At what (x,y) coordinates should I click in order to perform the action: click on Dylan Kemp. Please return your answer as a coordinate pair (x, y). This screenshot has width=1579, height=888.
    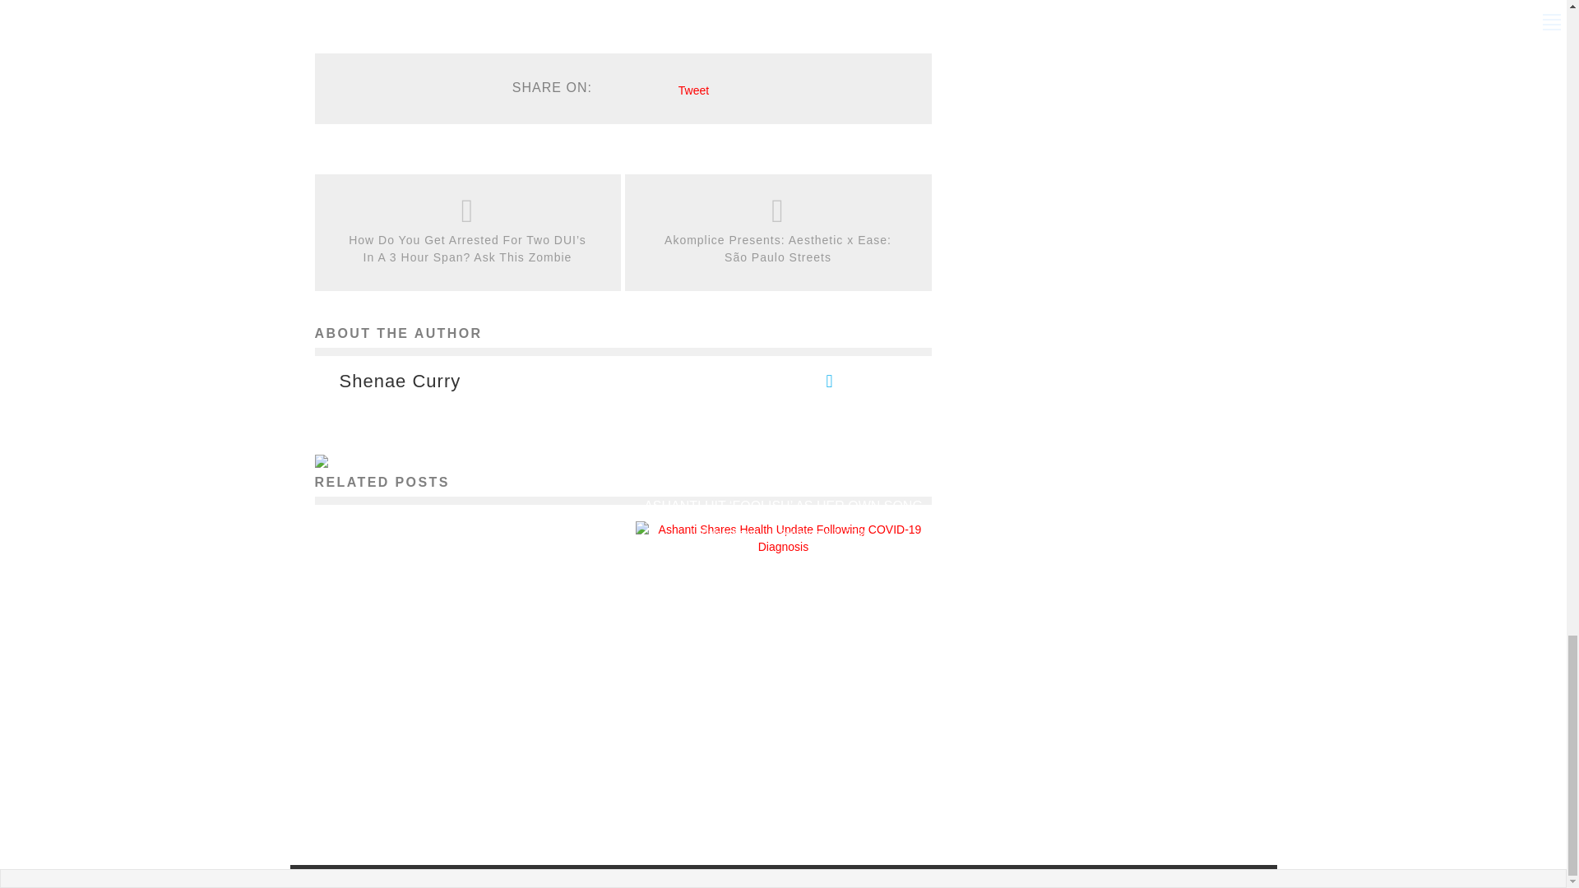
    Looking at the image, I should click on (730, 532).